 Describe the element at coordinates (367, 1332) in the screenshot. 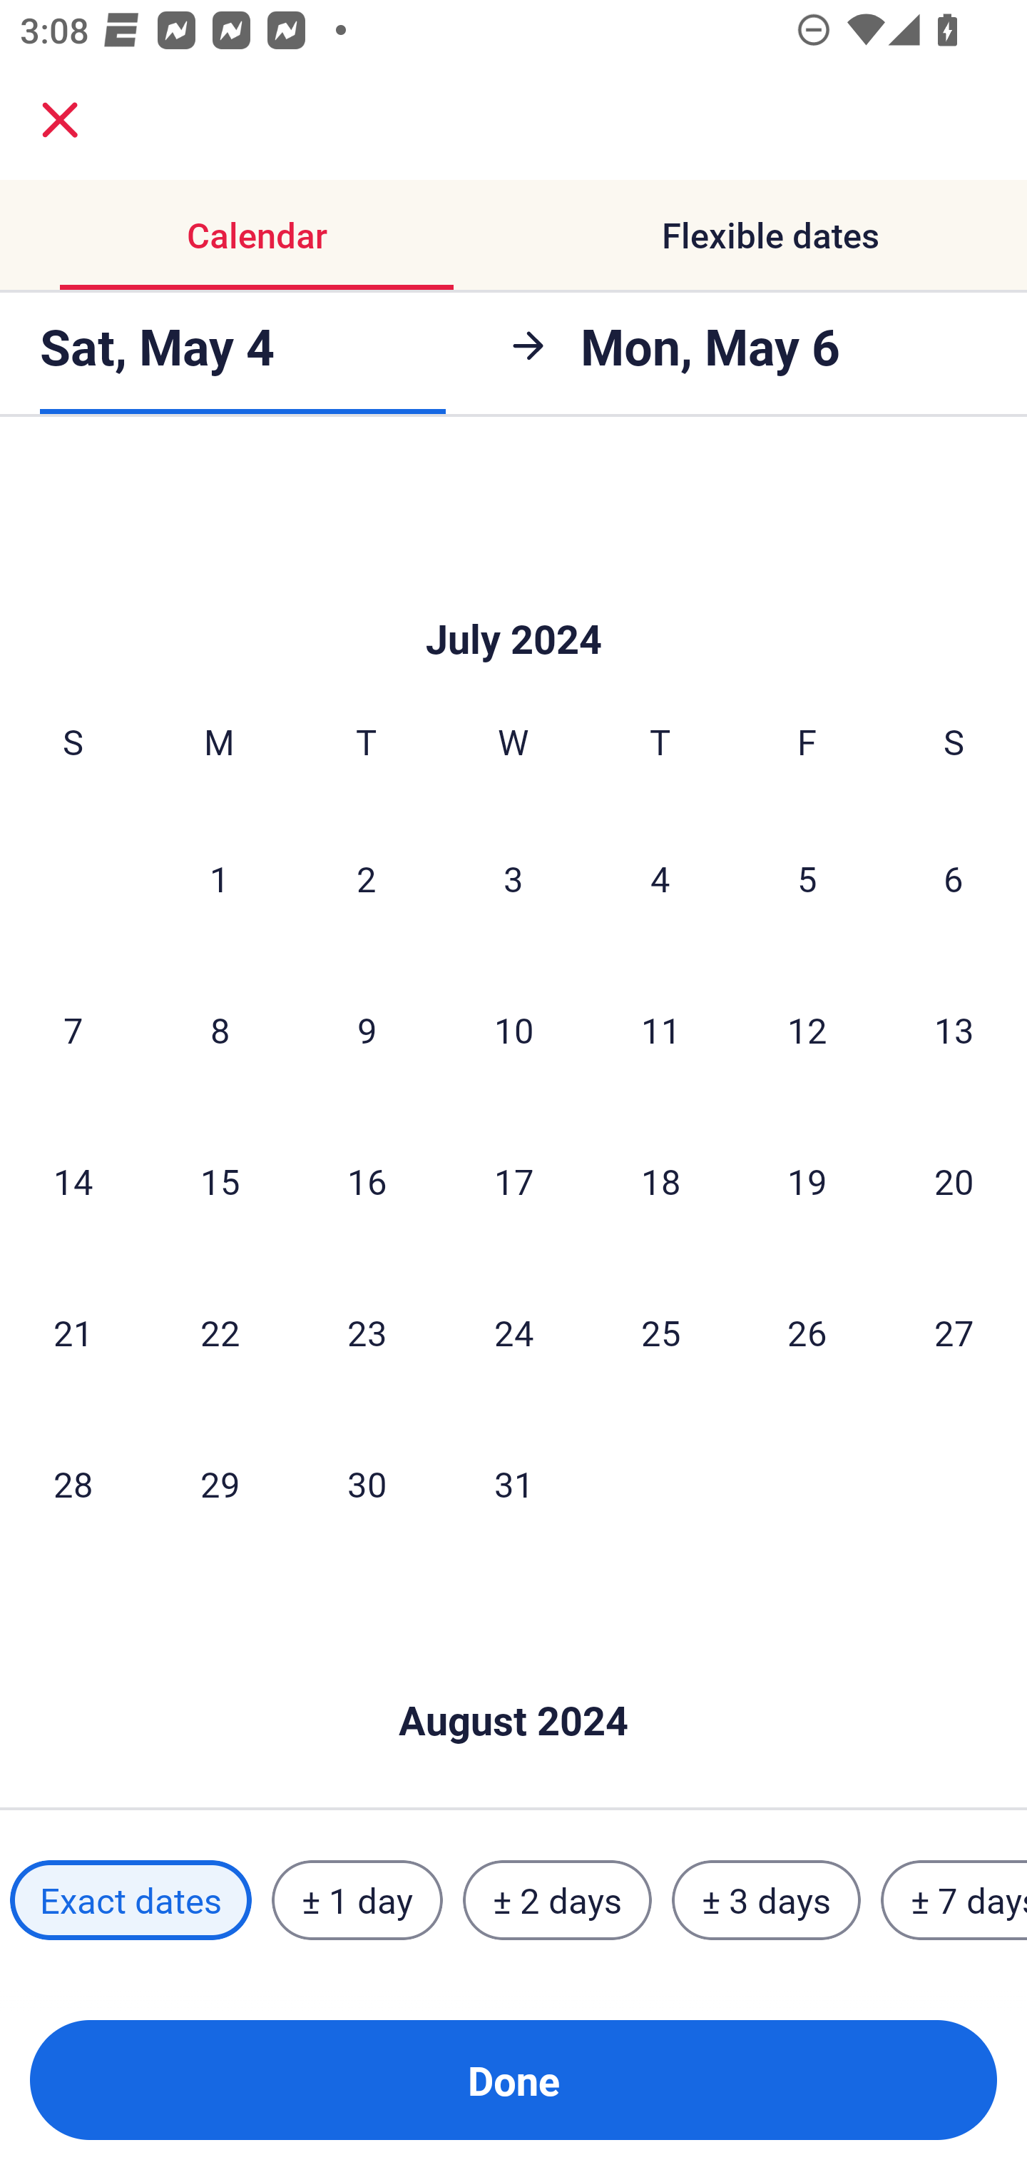

I see `23 Tuesday, July 23, 2024` at that location.